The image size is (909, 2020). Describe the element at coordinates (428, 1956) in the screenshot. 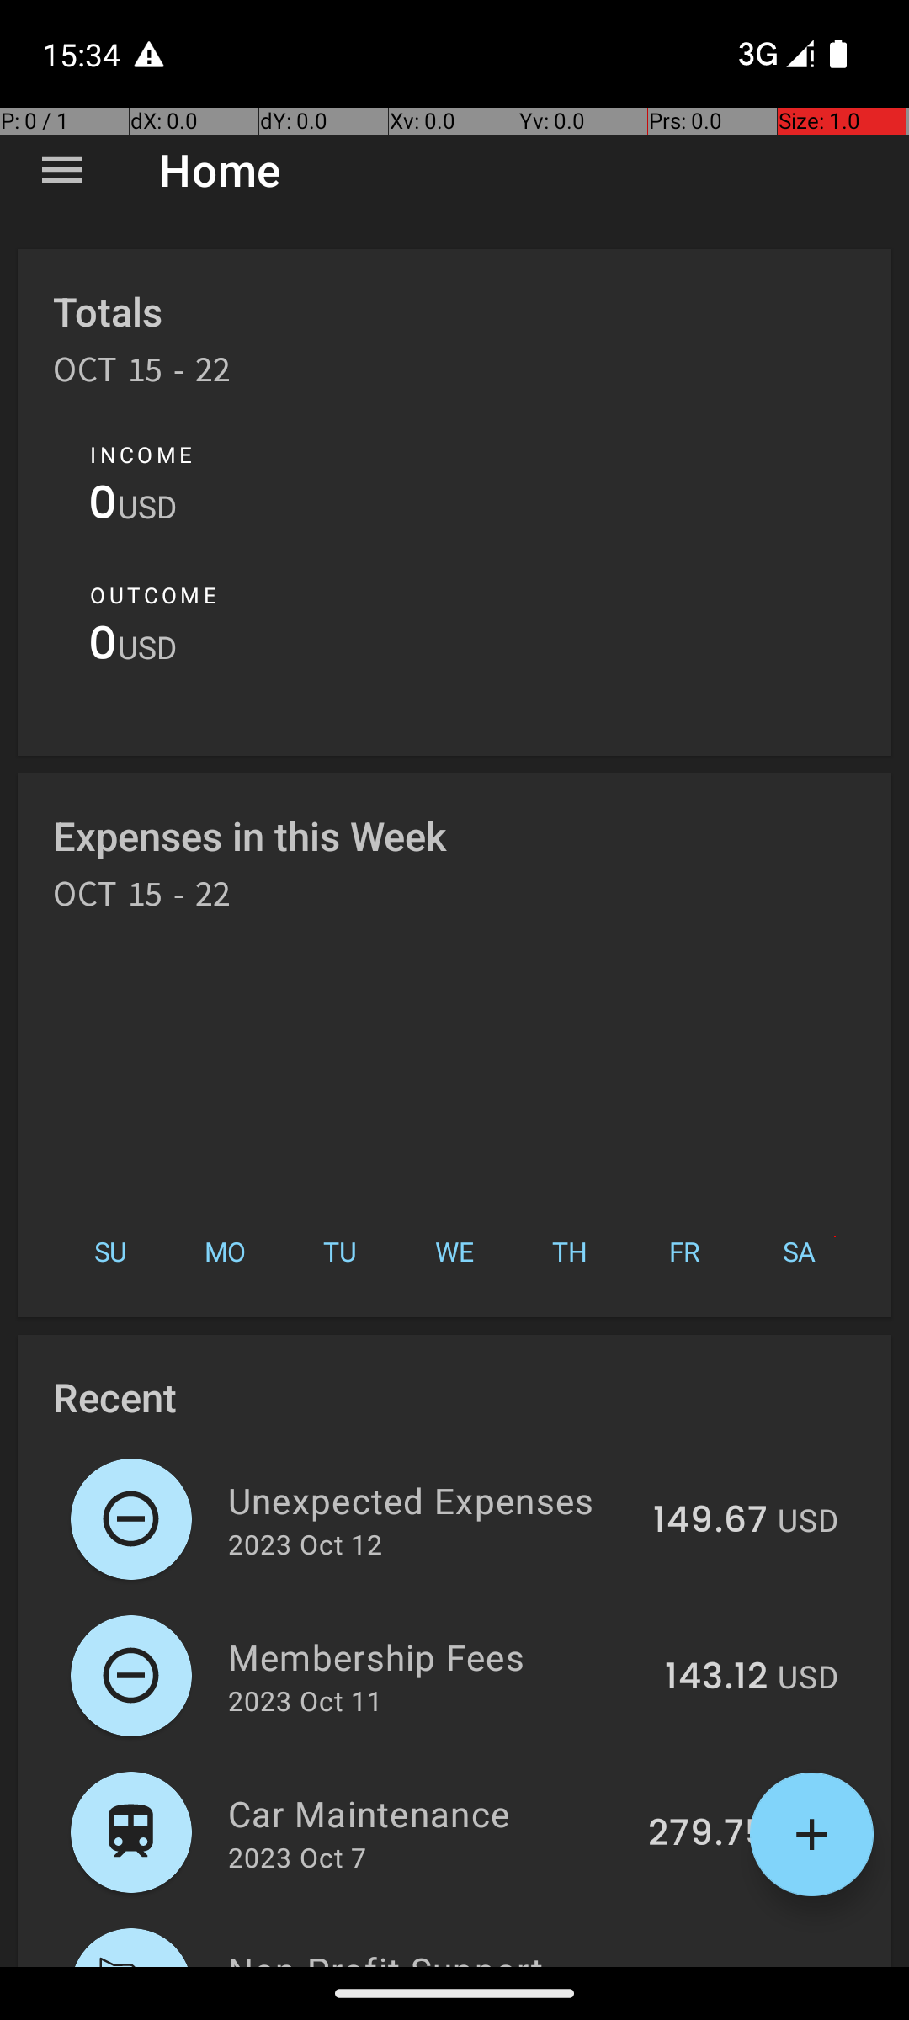

I see `Non-Profit Support` at that location.